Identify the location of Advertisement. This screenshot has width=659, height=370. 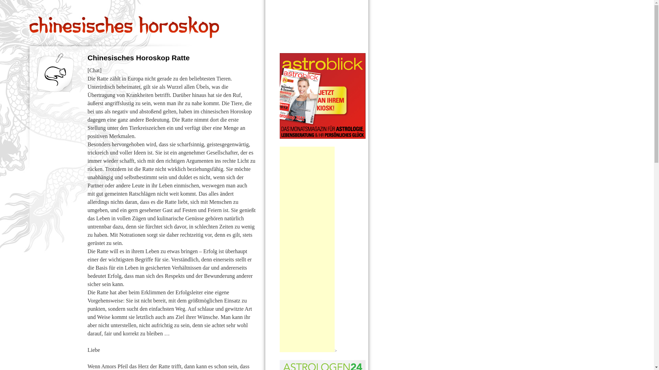
(307, 249).